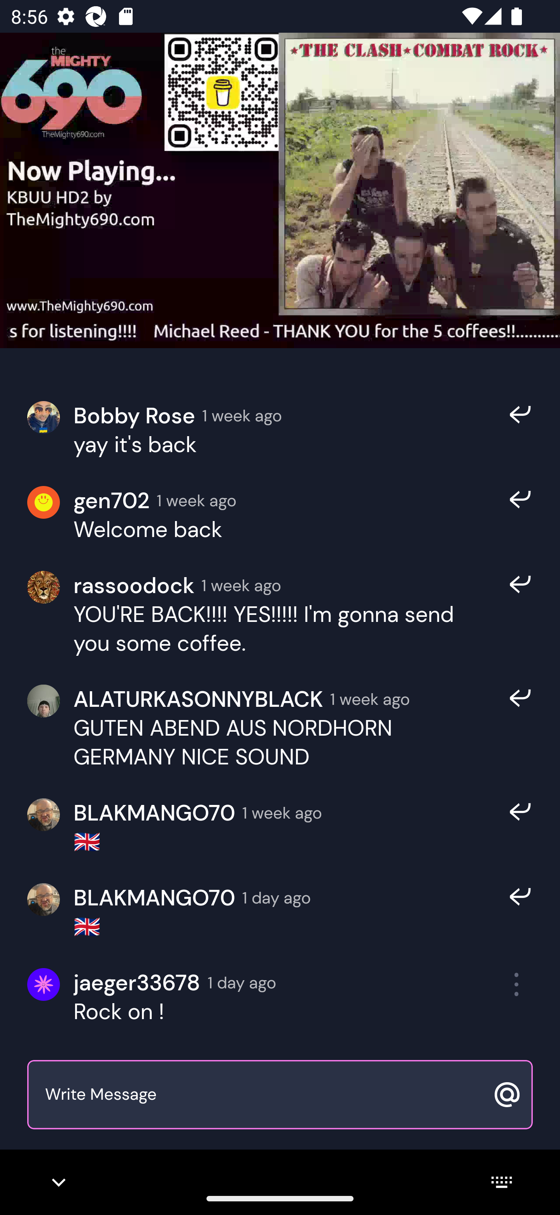 The width and height of the screenshot is (560, 1215). I want to click on jaeger33678, so click(137, 983).